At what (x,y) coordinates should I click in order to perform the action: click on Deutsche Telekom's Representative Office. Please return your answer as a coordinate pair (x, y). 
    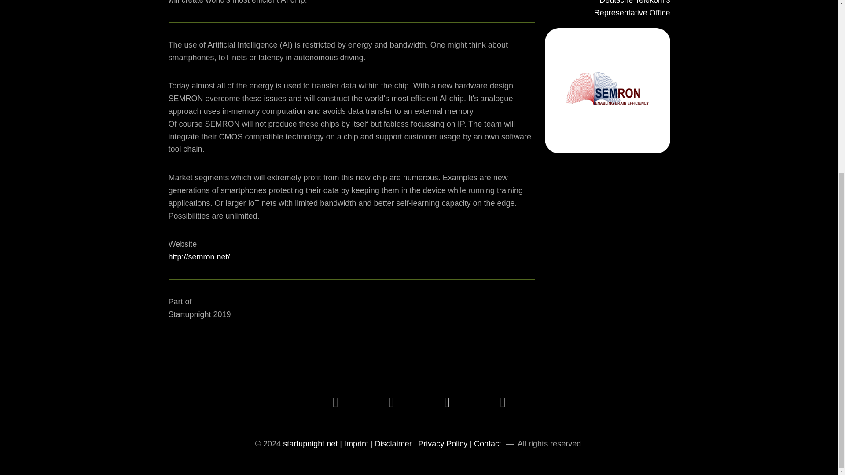
    Looking at the image, I should click on (607, 15).